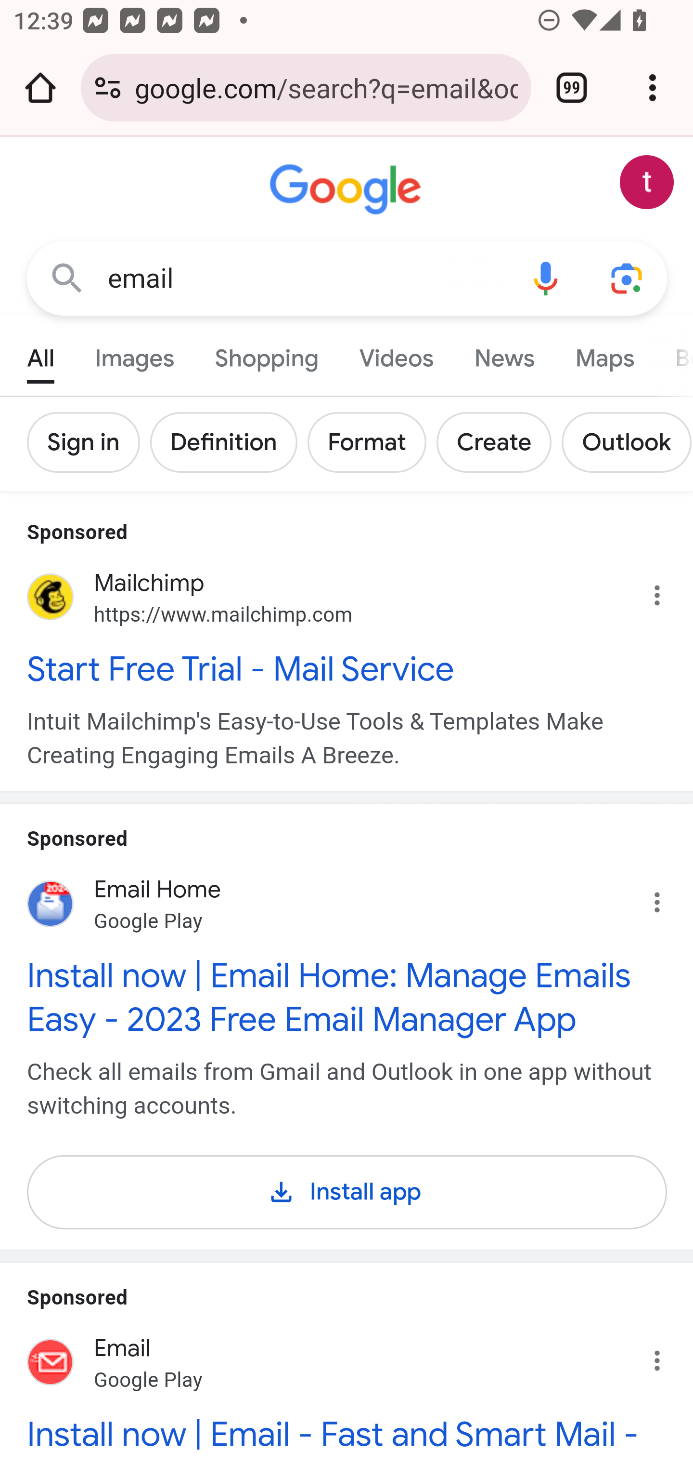  I want to click on Search using your camera or photos, so click(628, 278).